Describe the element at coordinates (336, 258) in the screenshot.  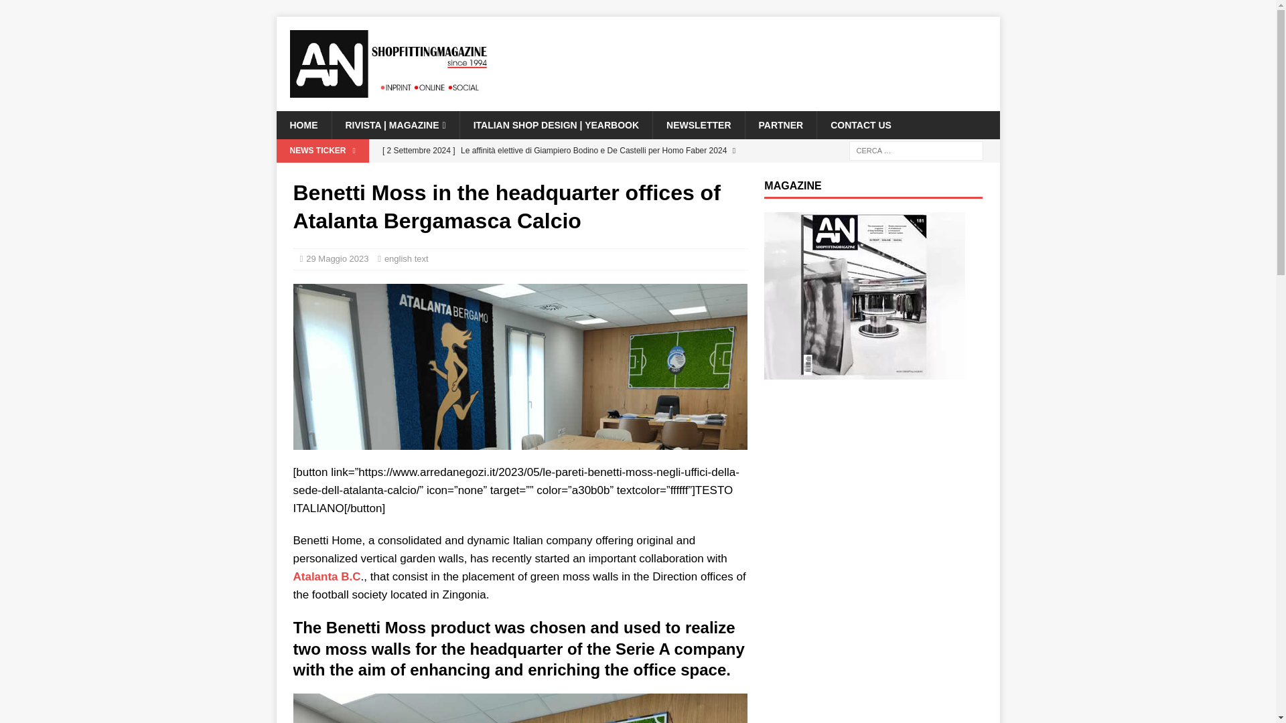
I see `29 Maggio 2023` at that location.